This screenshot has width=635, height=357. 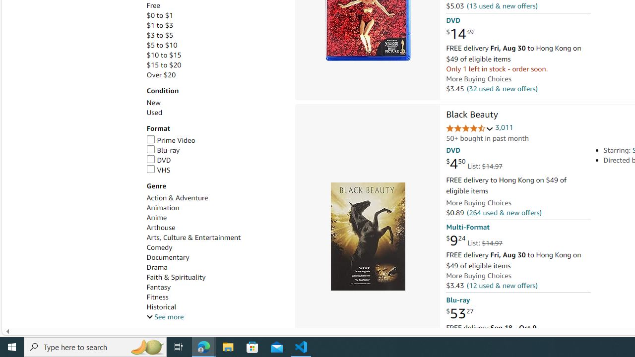 What do you see at coordinates (156, 218) in the screenshot?
I see `Anime` at bounding box center [156, 218].